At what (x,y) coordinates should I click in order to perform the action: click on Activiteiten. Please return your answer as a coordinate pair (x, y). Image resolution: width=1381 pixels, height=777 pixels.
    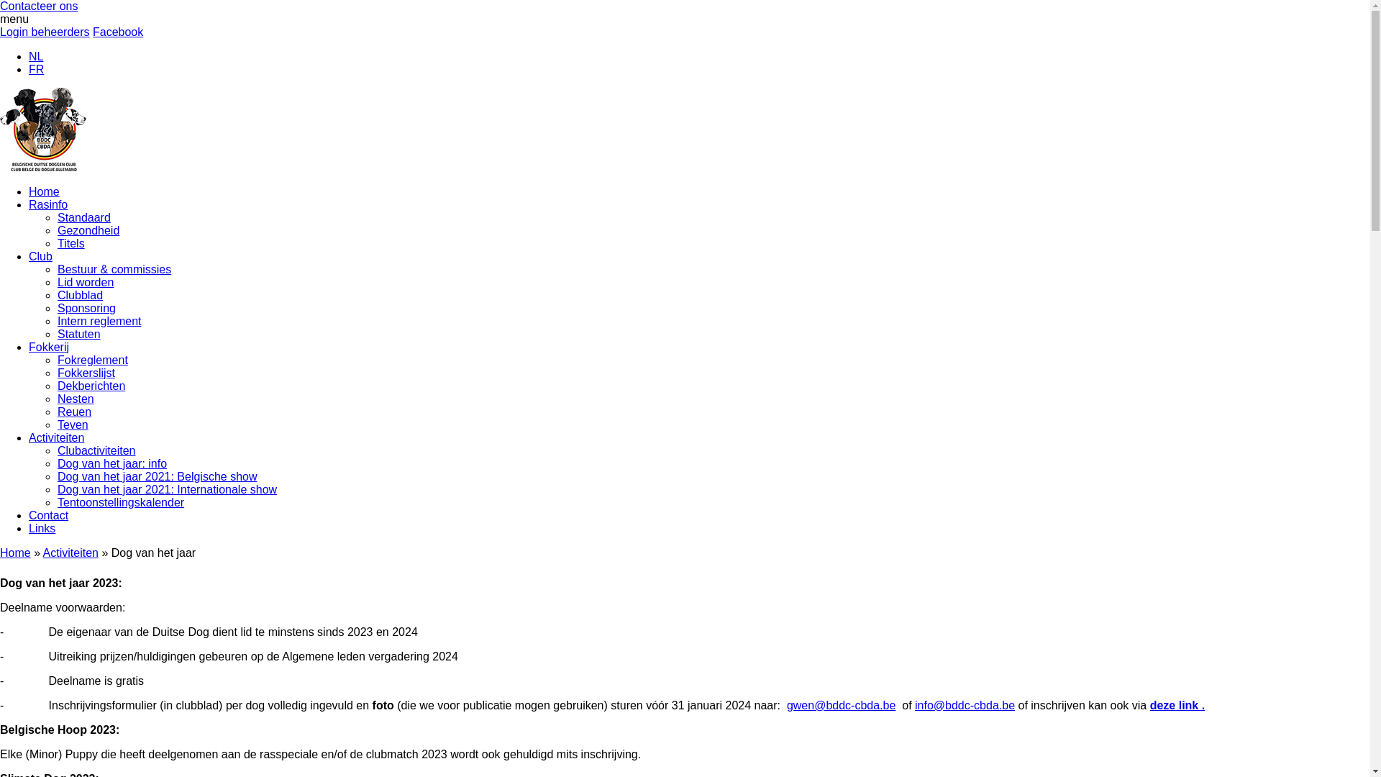
    Looking at the image, I should click on (56, 437).